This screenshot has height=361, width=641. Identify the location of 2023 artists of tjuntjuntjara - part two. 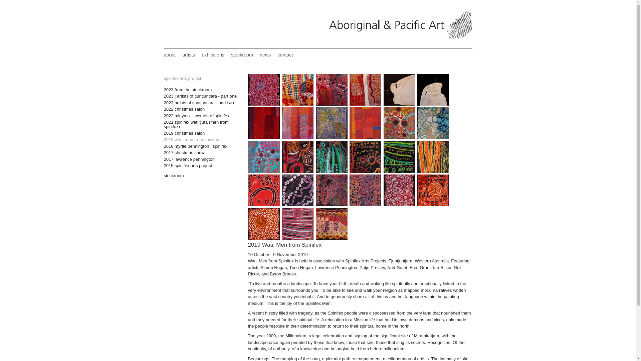
(200, 103).